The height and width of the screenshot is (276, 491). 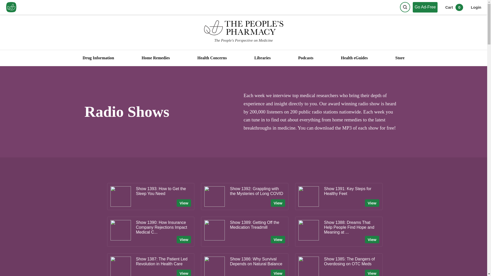 What do you see at coordinates (278, 203) in the screenshot?
I see `View` at bounding box center [278, 203].